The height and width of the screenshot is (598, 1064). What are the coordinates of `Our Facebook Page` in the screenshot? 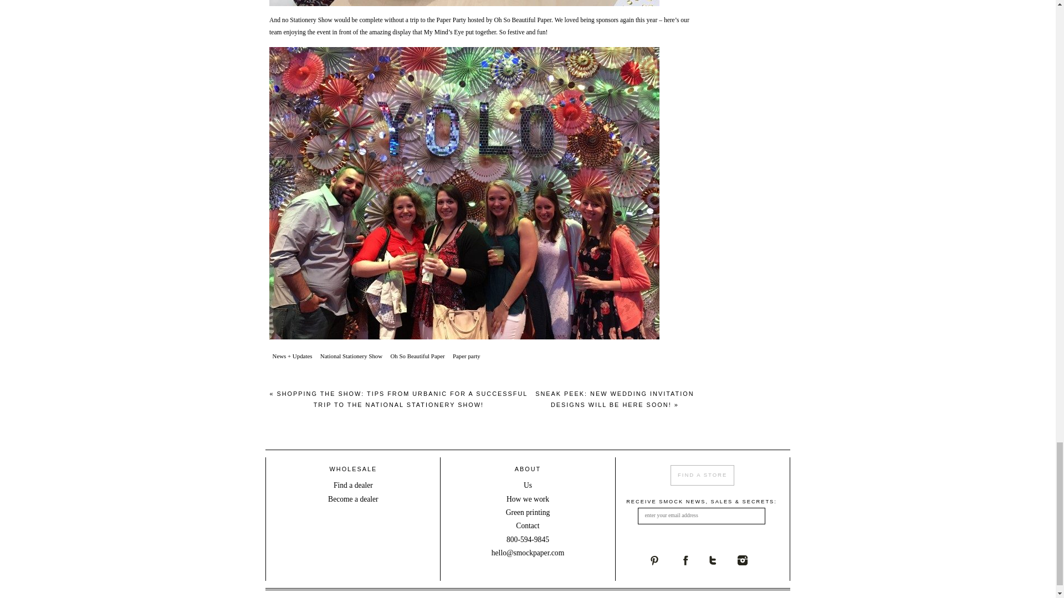 It's located at (693, 560).